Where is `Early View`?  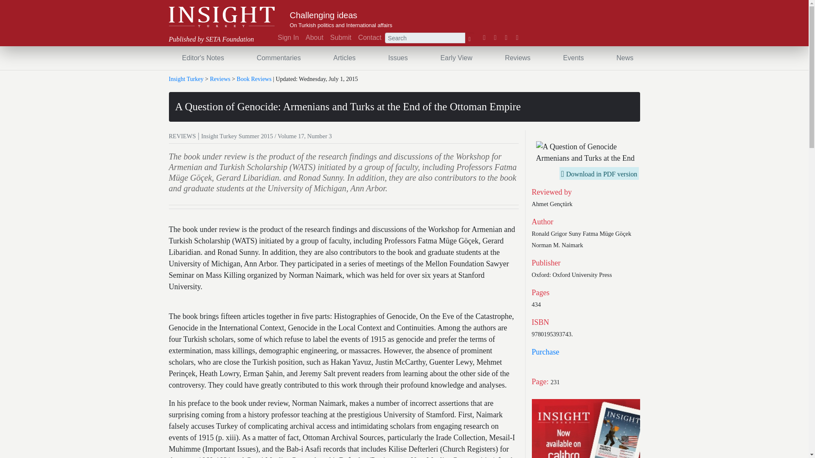 Early View is located at coordinates (456, 58).